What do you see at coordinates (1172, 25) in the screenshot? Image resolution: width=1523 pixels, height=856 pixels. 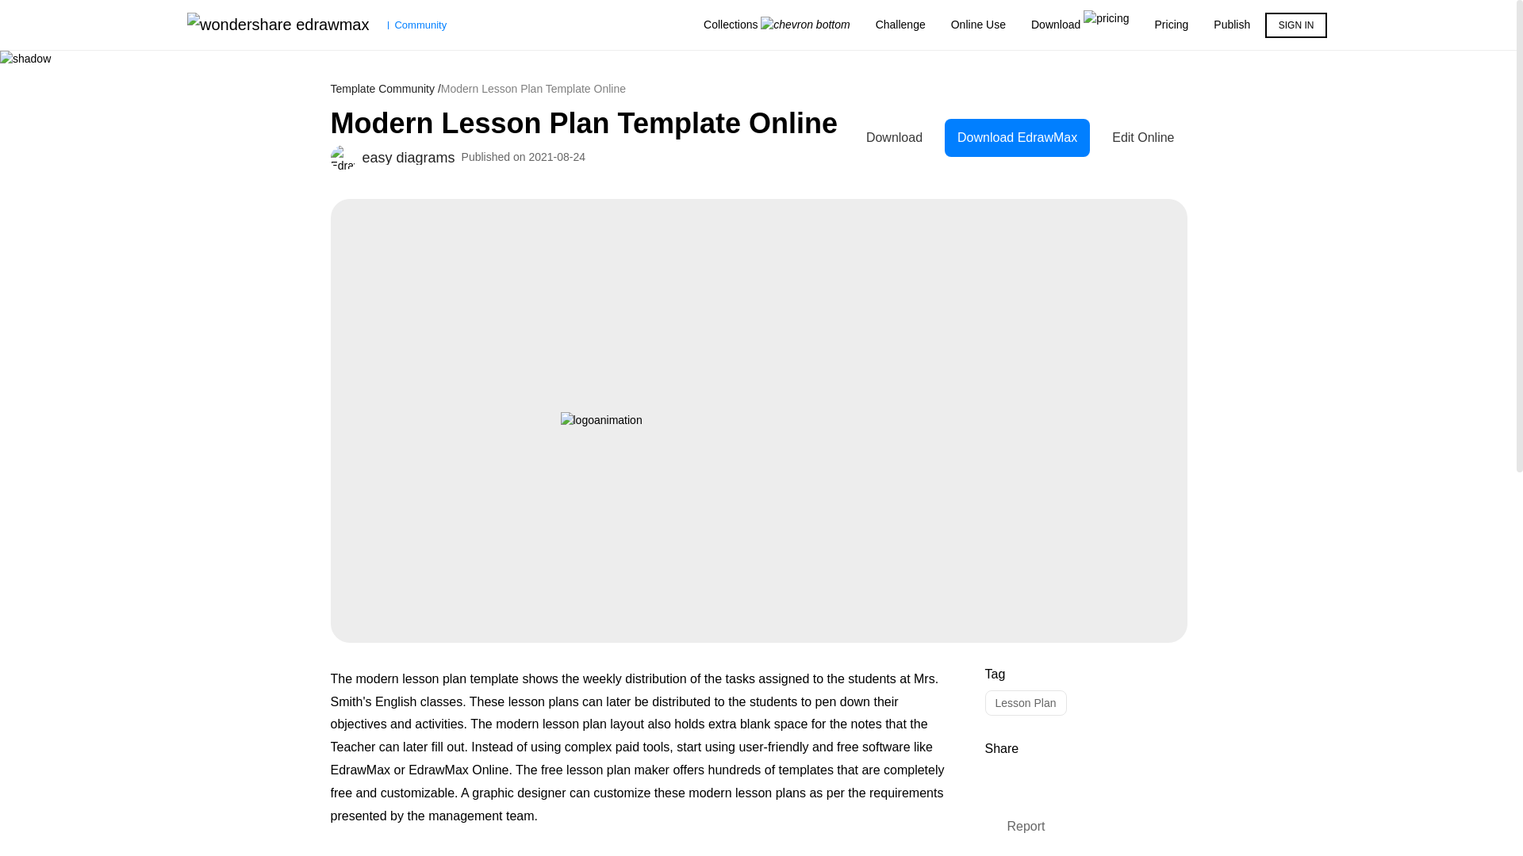 I see `Pricing` at bounding box center [1172, 25].